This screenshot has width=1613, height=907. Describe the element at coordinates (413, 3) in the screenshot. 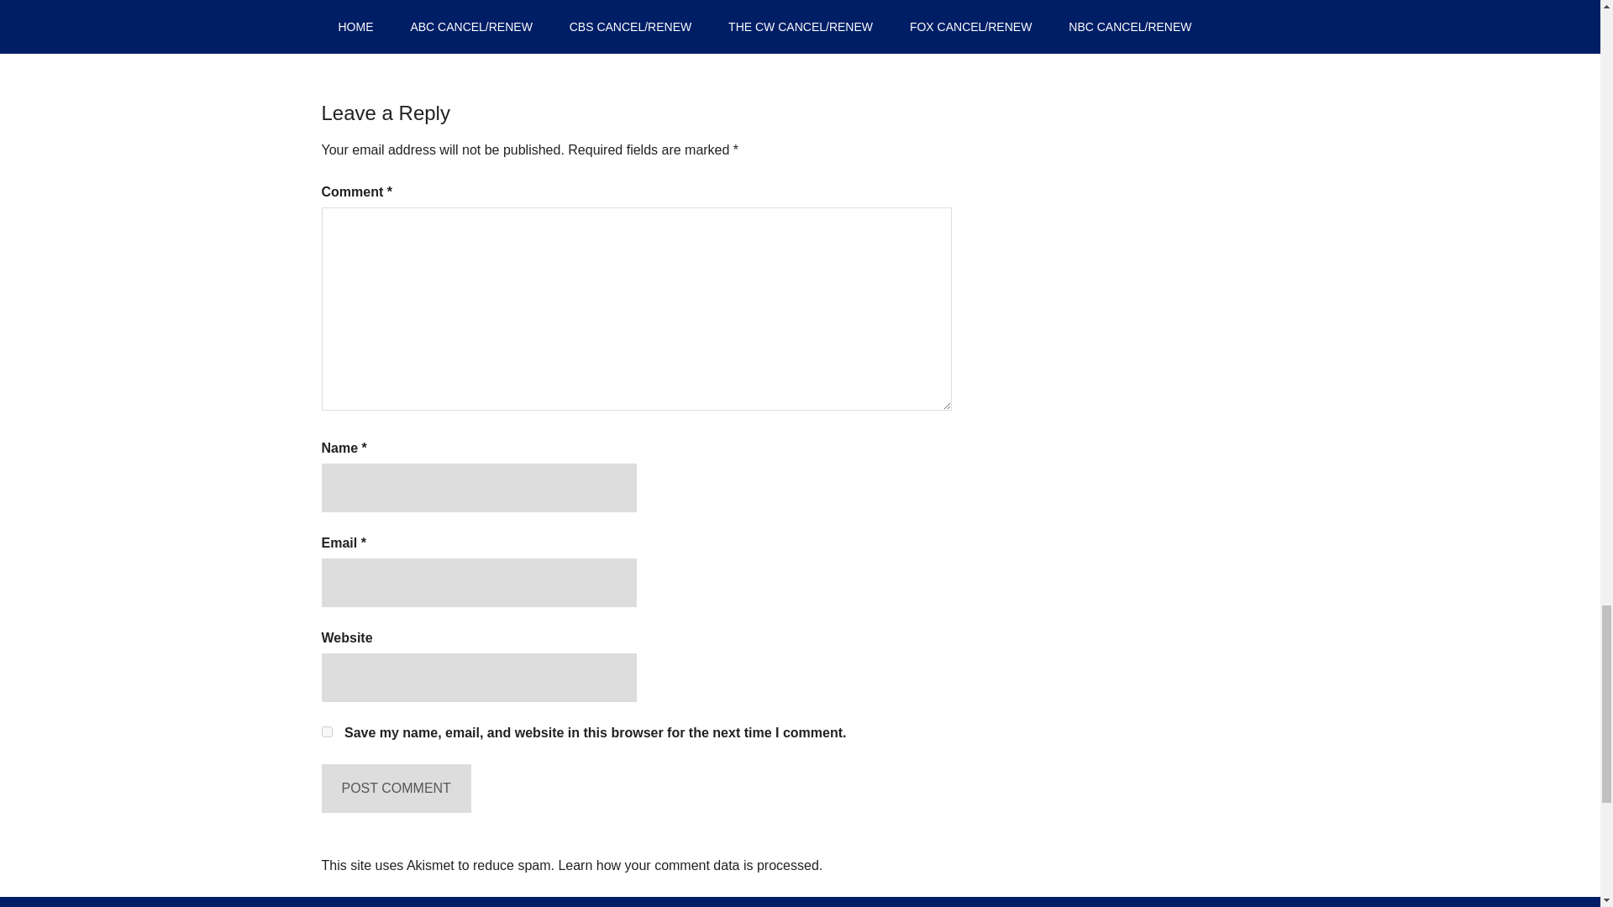

I see `Renewed` at that location.